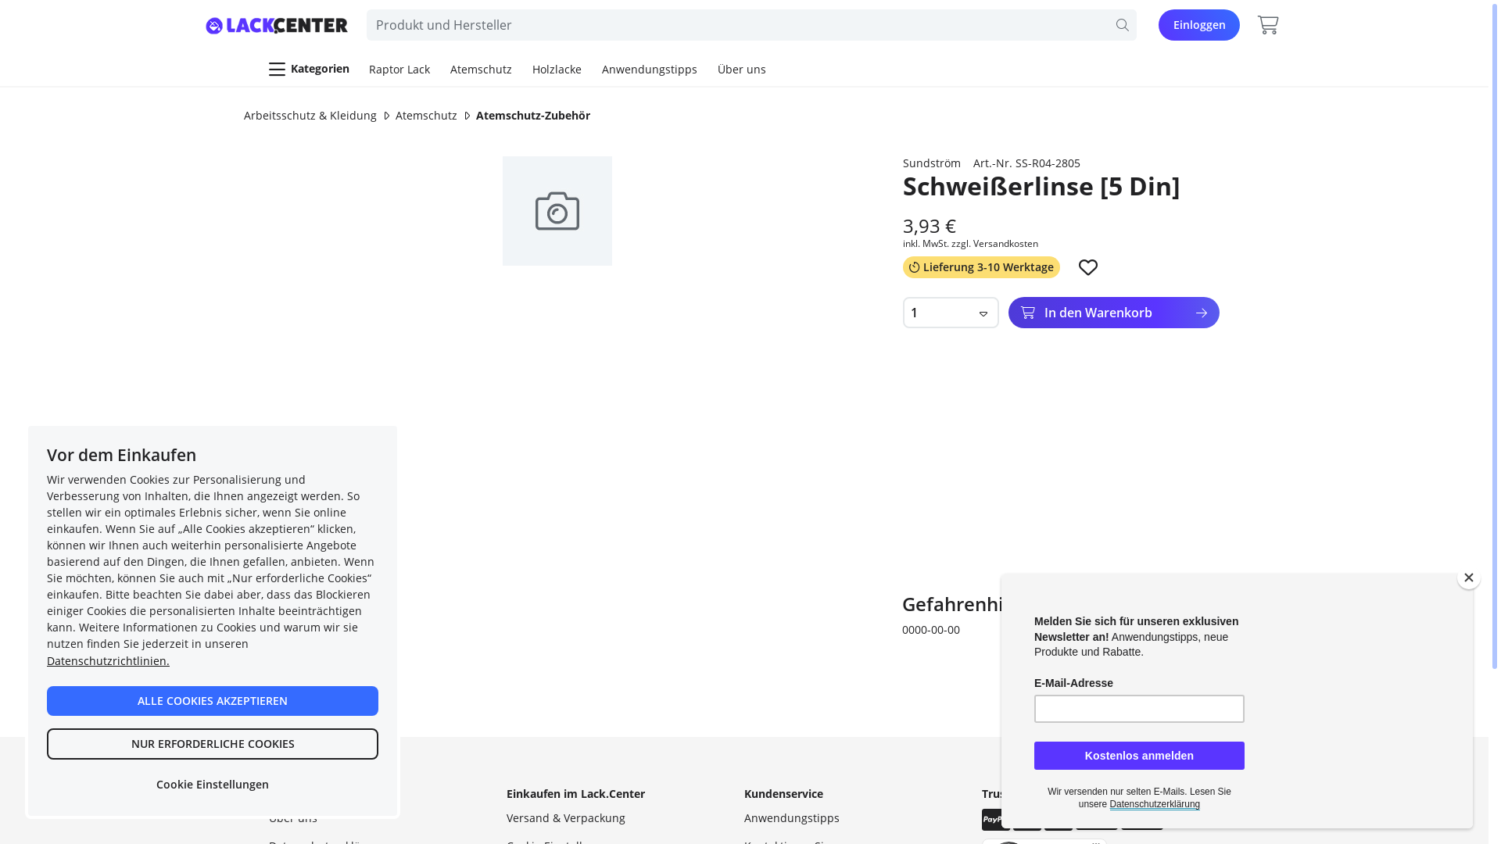 The image size is (1501, 844). I want to click on Raptor Lack, so click(399, 69).